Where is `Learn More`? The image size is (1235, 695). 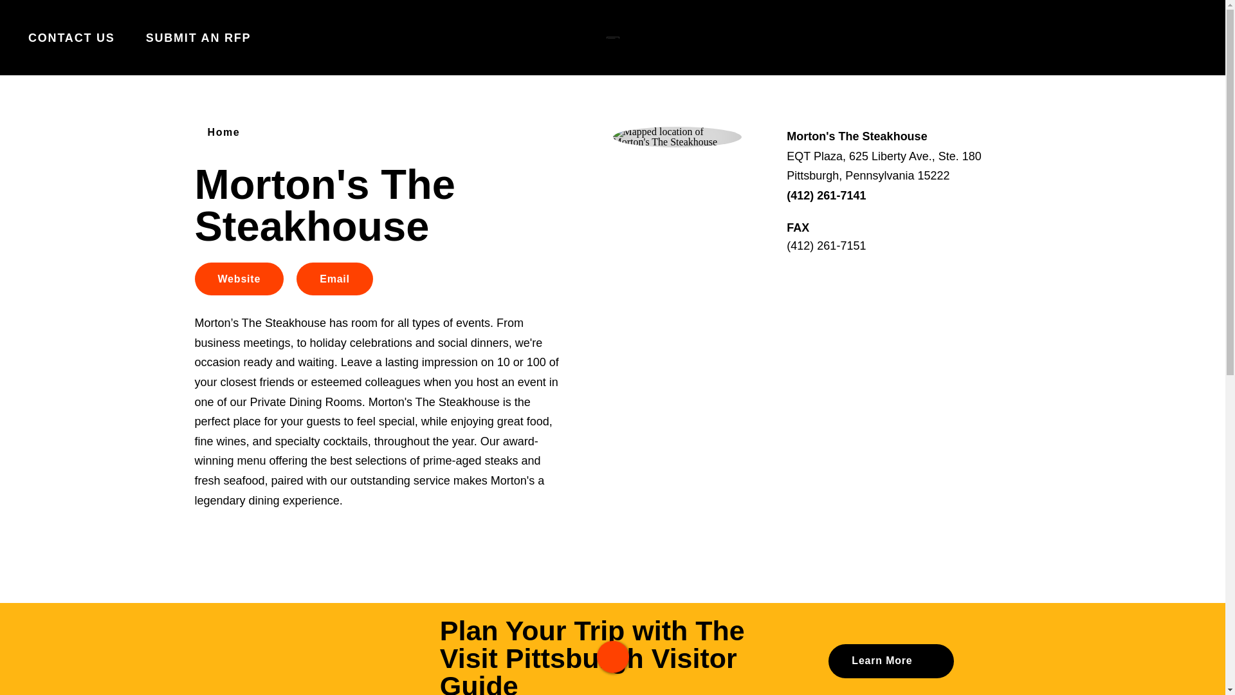
Learn More is located at coordinates (891, 662).